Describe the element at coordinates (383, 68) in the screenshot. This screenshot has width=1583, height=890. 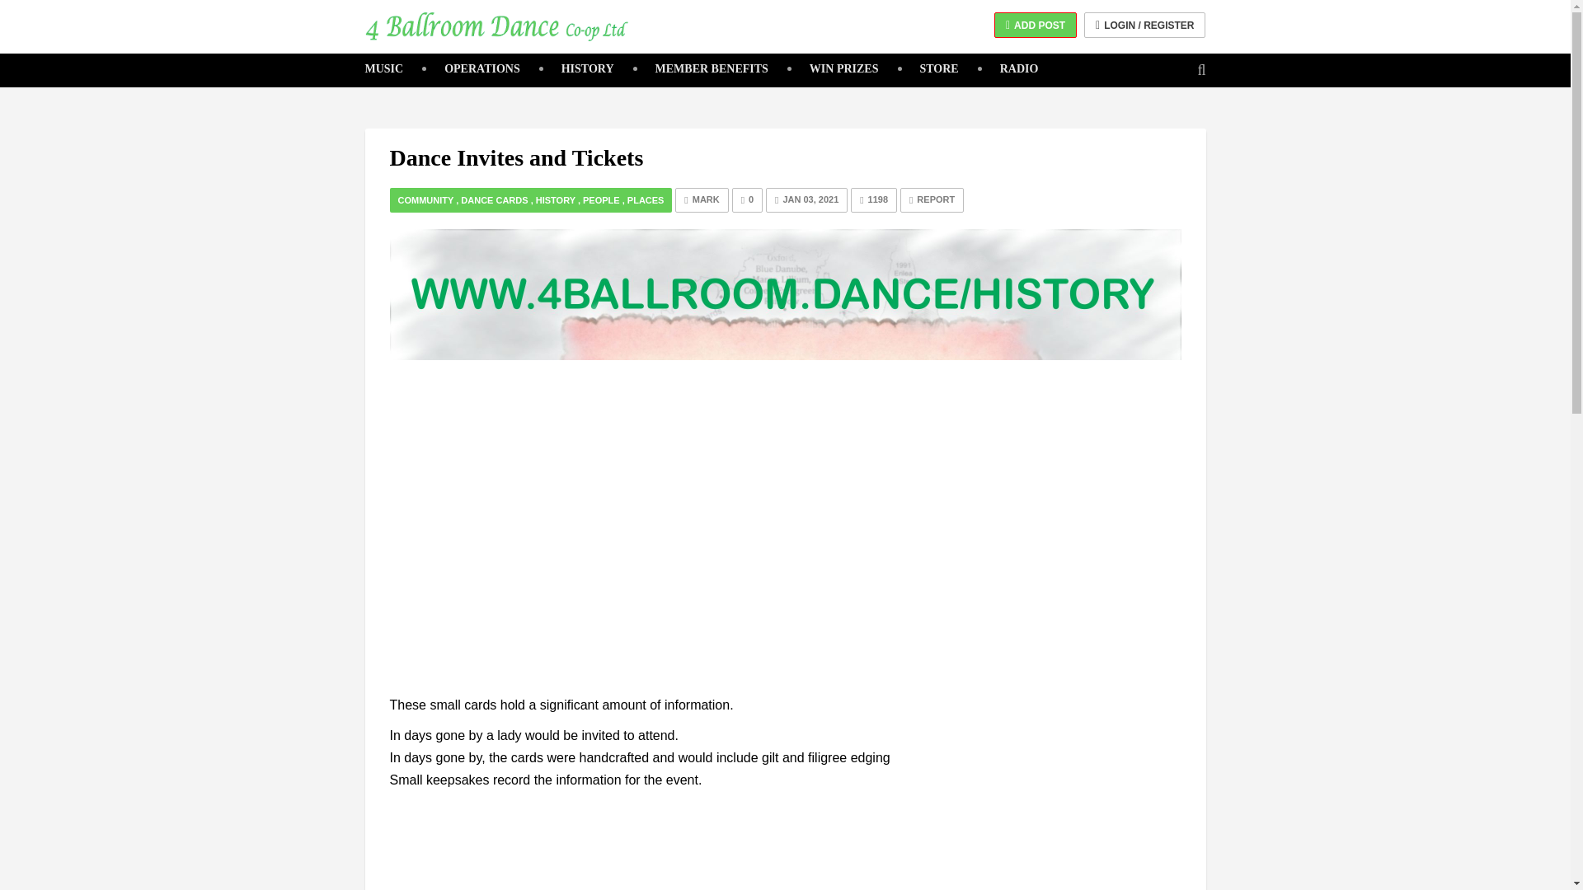
I see `MUSIC` at that location.